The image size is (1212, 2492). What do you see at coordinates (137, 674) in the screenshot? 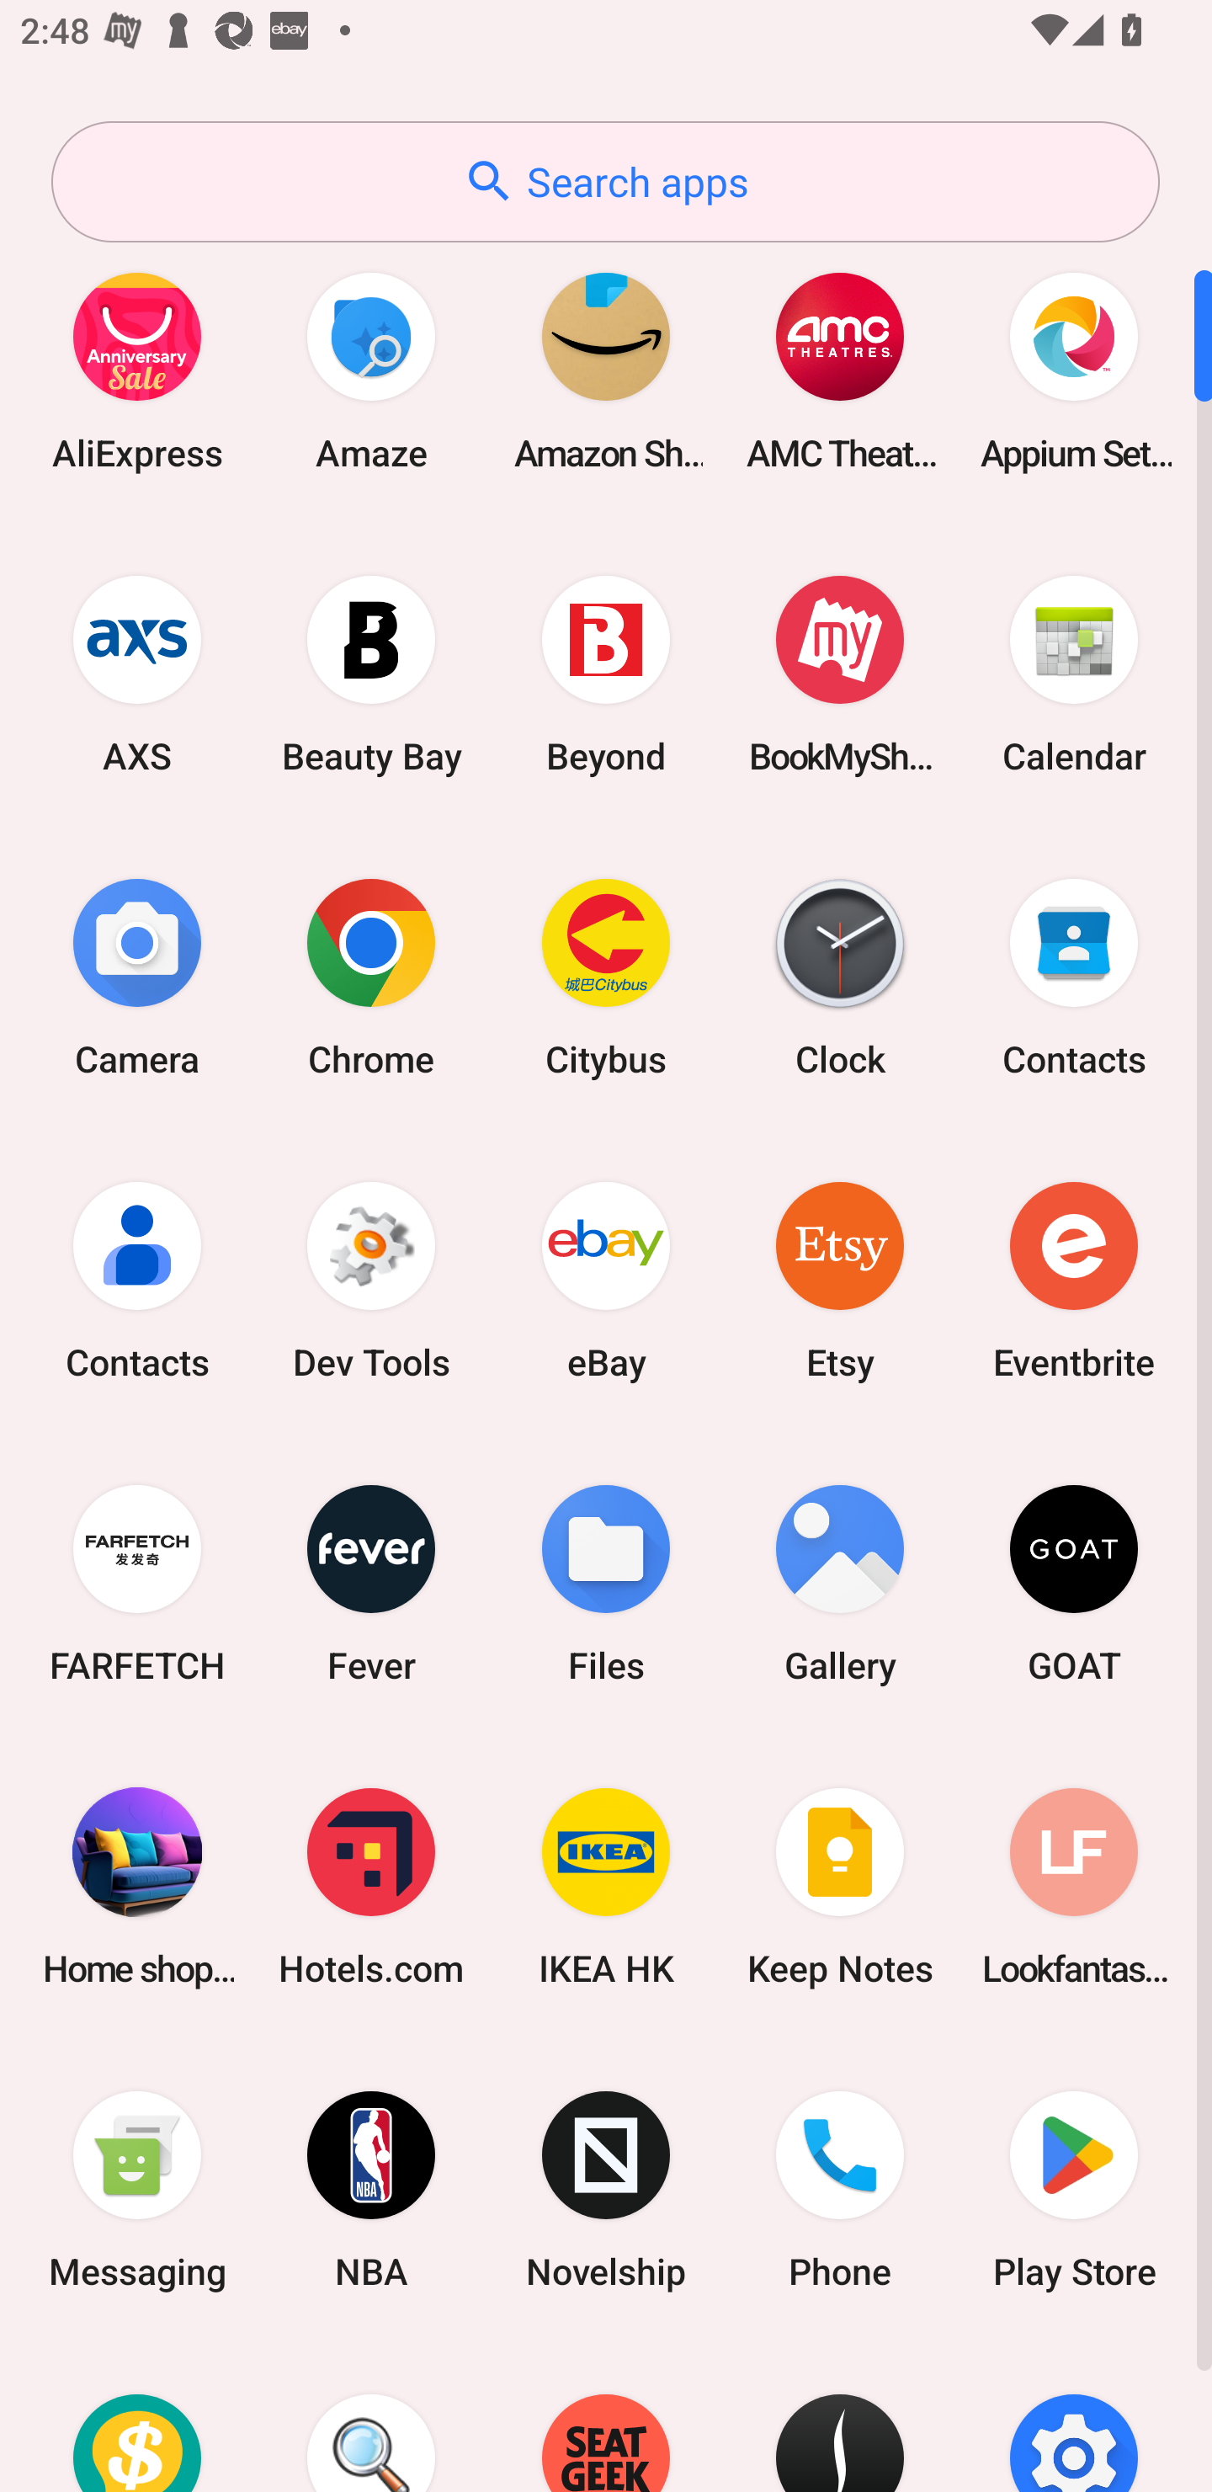
I see `AXS` at bounding box center [137, 674].